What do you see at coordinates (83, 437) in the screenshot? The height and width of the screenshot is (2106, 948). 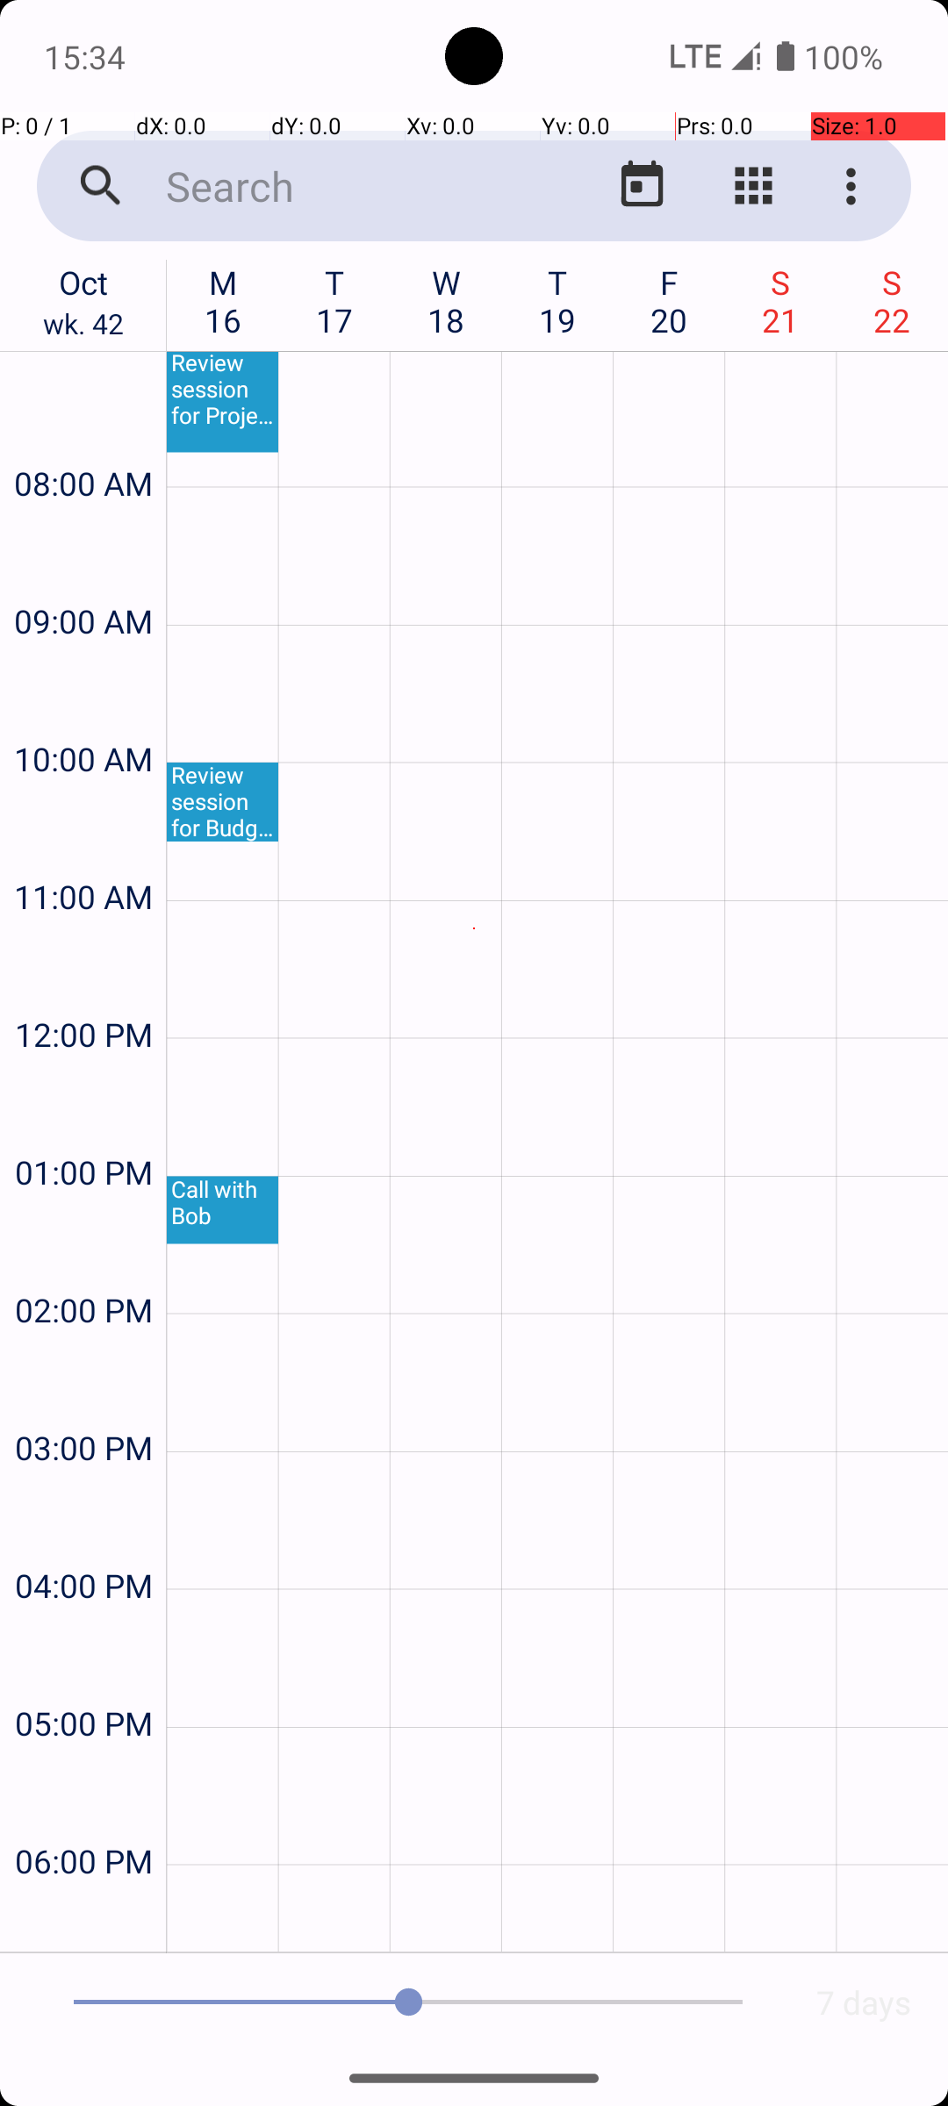 I see `08:00 AM` at bounding box center [83, 437].